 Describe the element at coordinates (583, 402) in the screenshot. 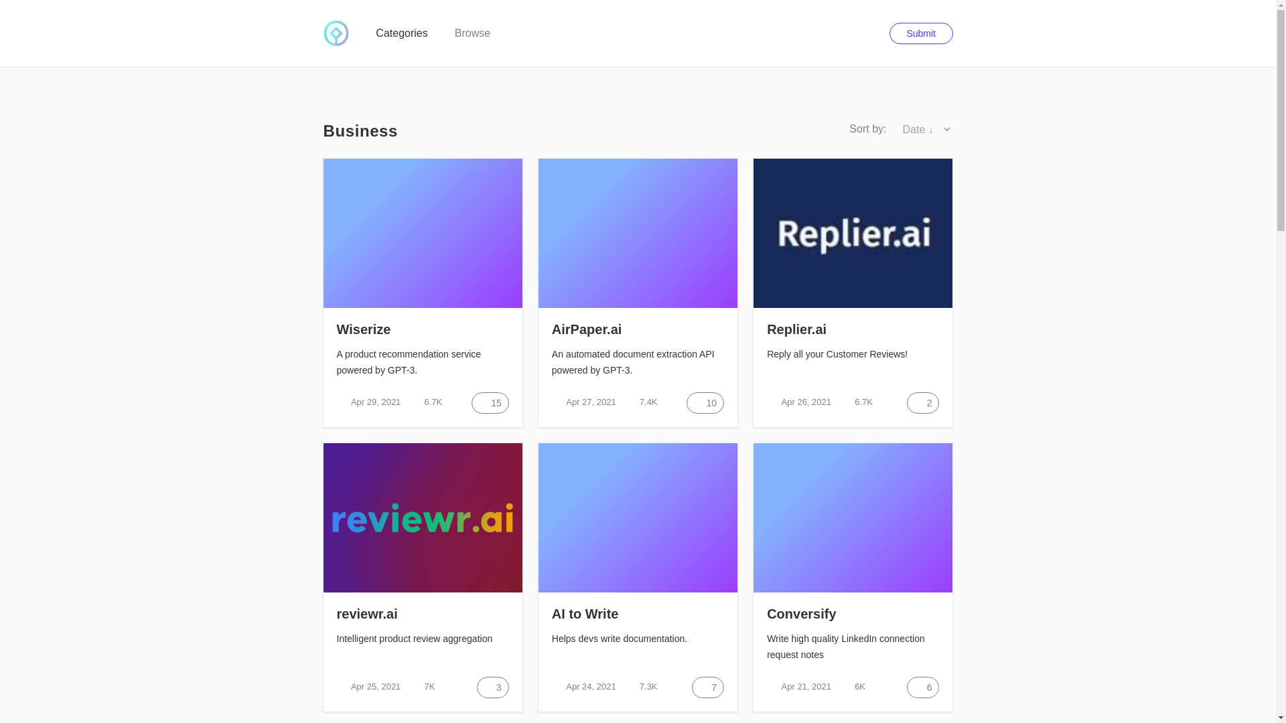

I see `Published: 27 April 2021` at that location.